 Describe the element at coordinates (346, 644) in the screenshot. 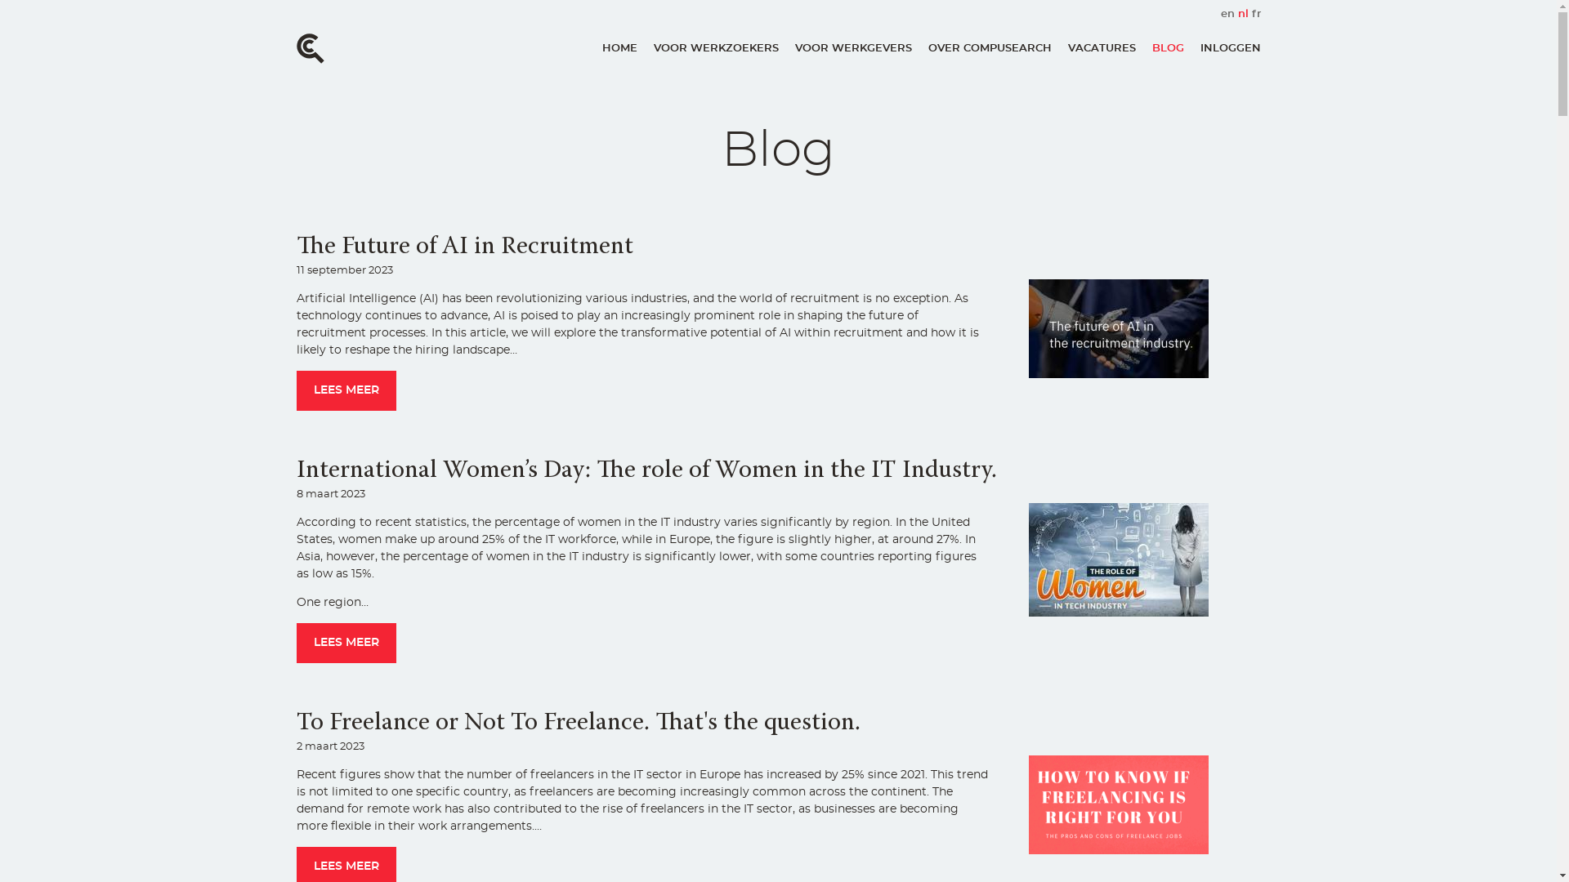

I see `LEES MEER` at that location.